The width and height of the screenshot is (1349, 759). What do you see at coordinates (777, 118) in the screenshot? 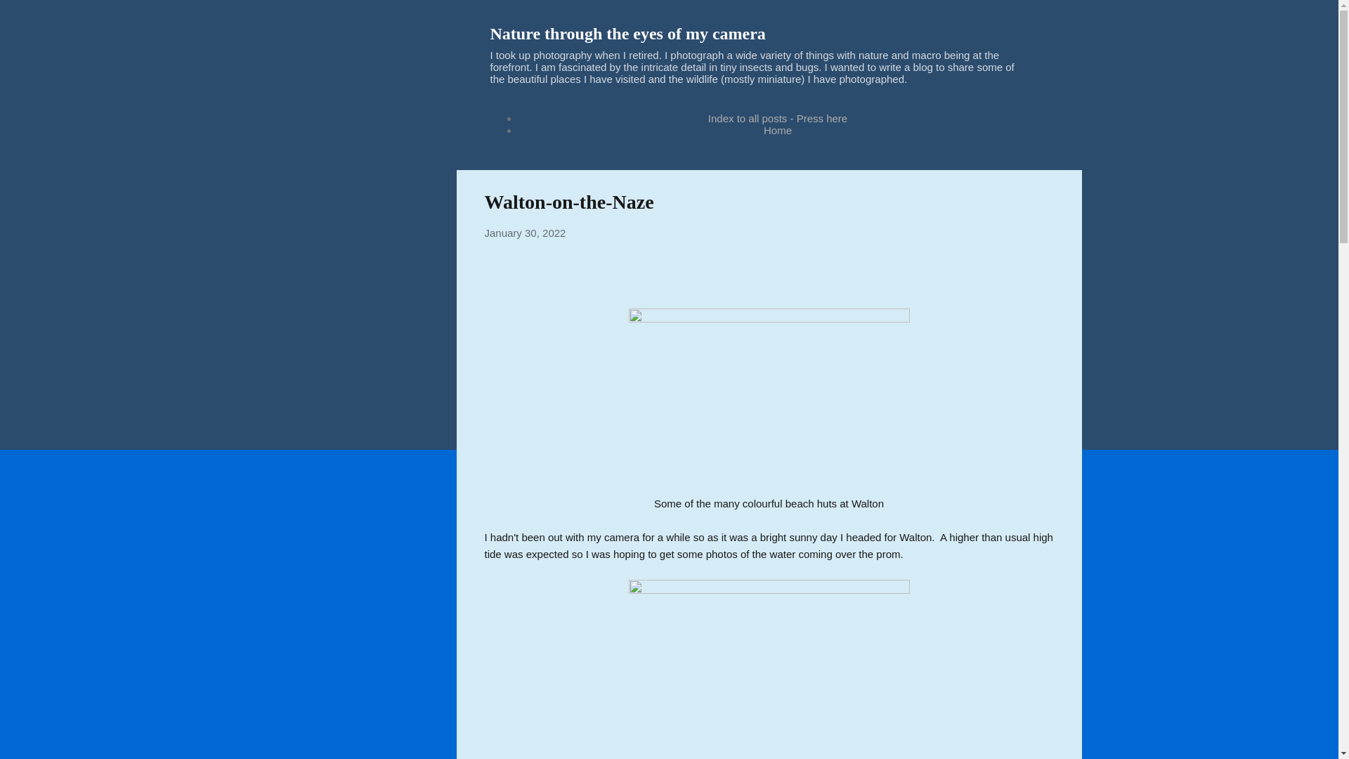
I see `Index to all posts - Press here` at bounding box center [777, 118].